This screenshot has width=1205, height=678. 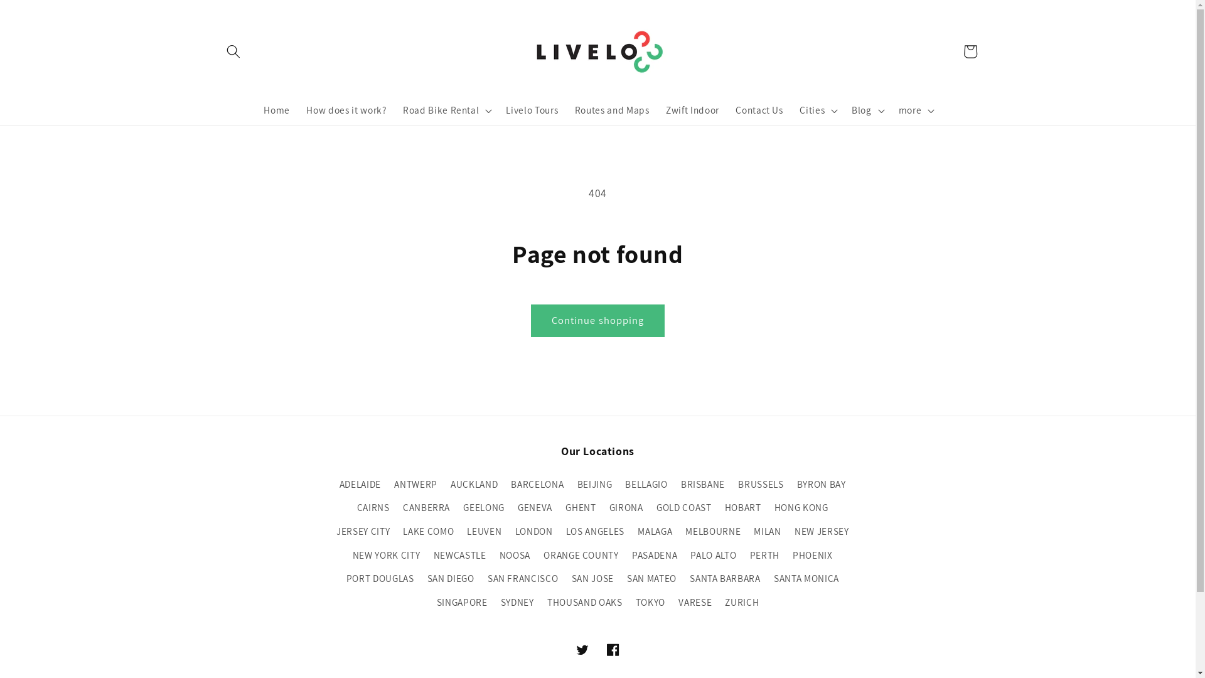 I want to click on GEELONG, so click(x=484, y=508).